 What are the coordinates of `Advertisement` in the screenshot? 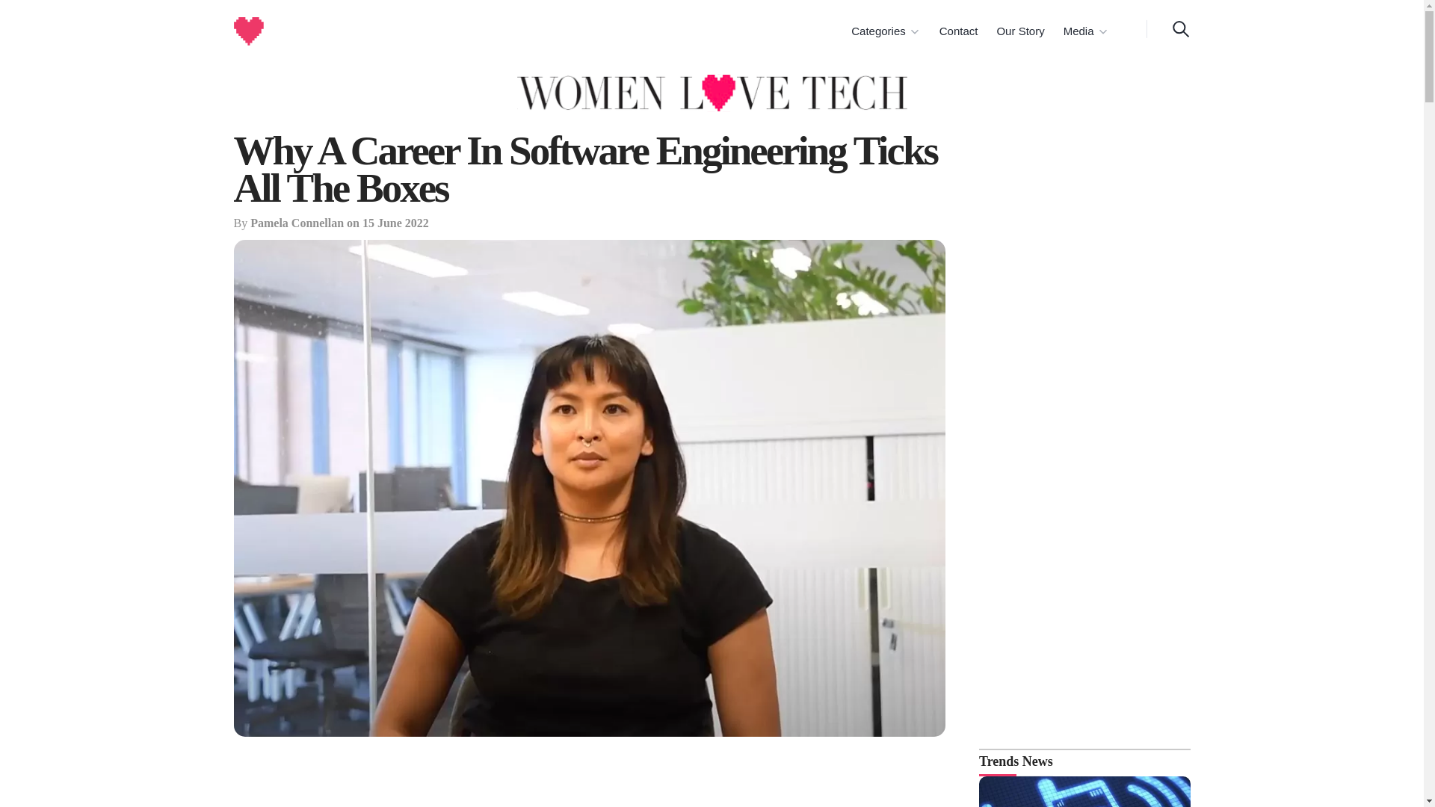 It's located at (589, 780).